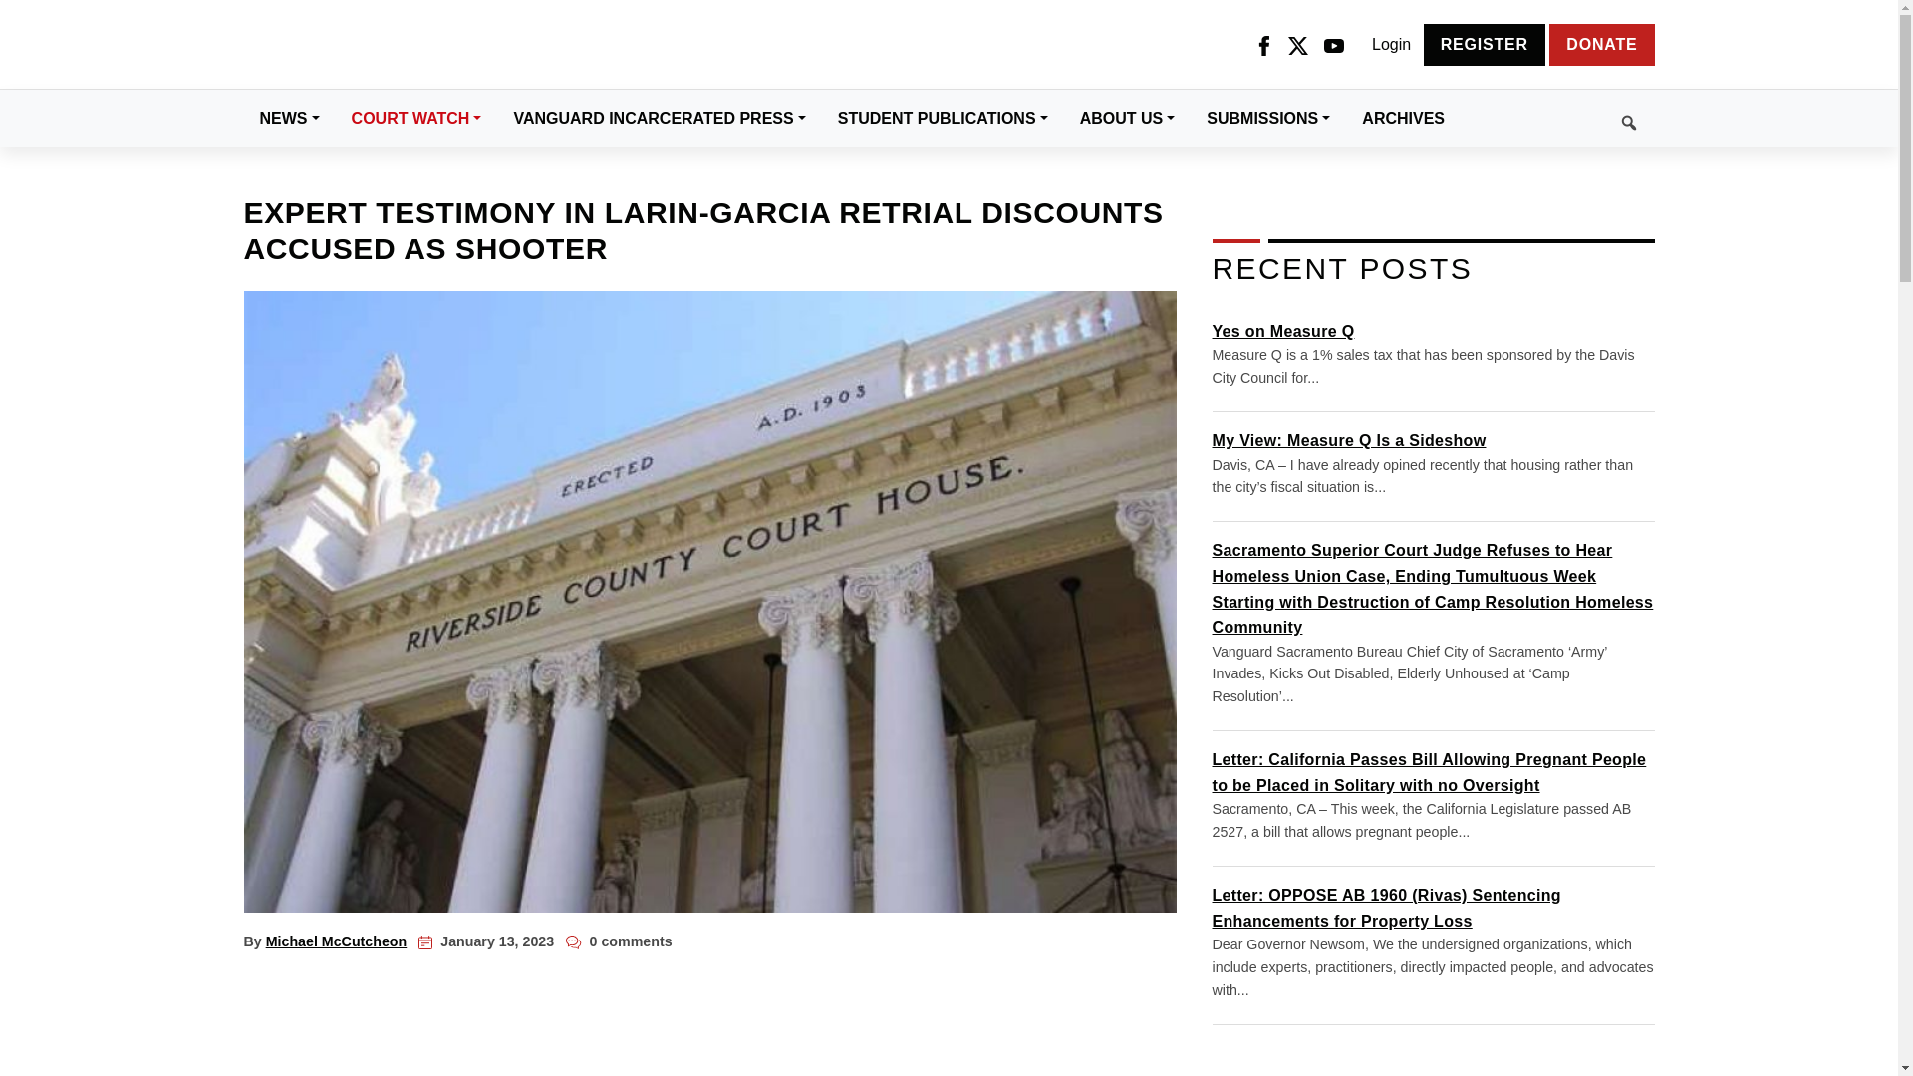 The image size is (1913, 1076). Describe the element at coordinates (1602, 44) in the screenshot. I see `DONATE` at that location.